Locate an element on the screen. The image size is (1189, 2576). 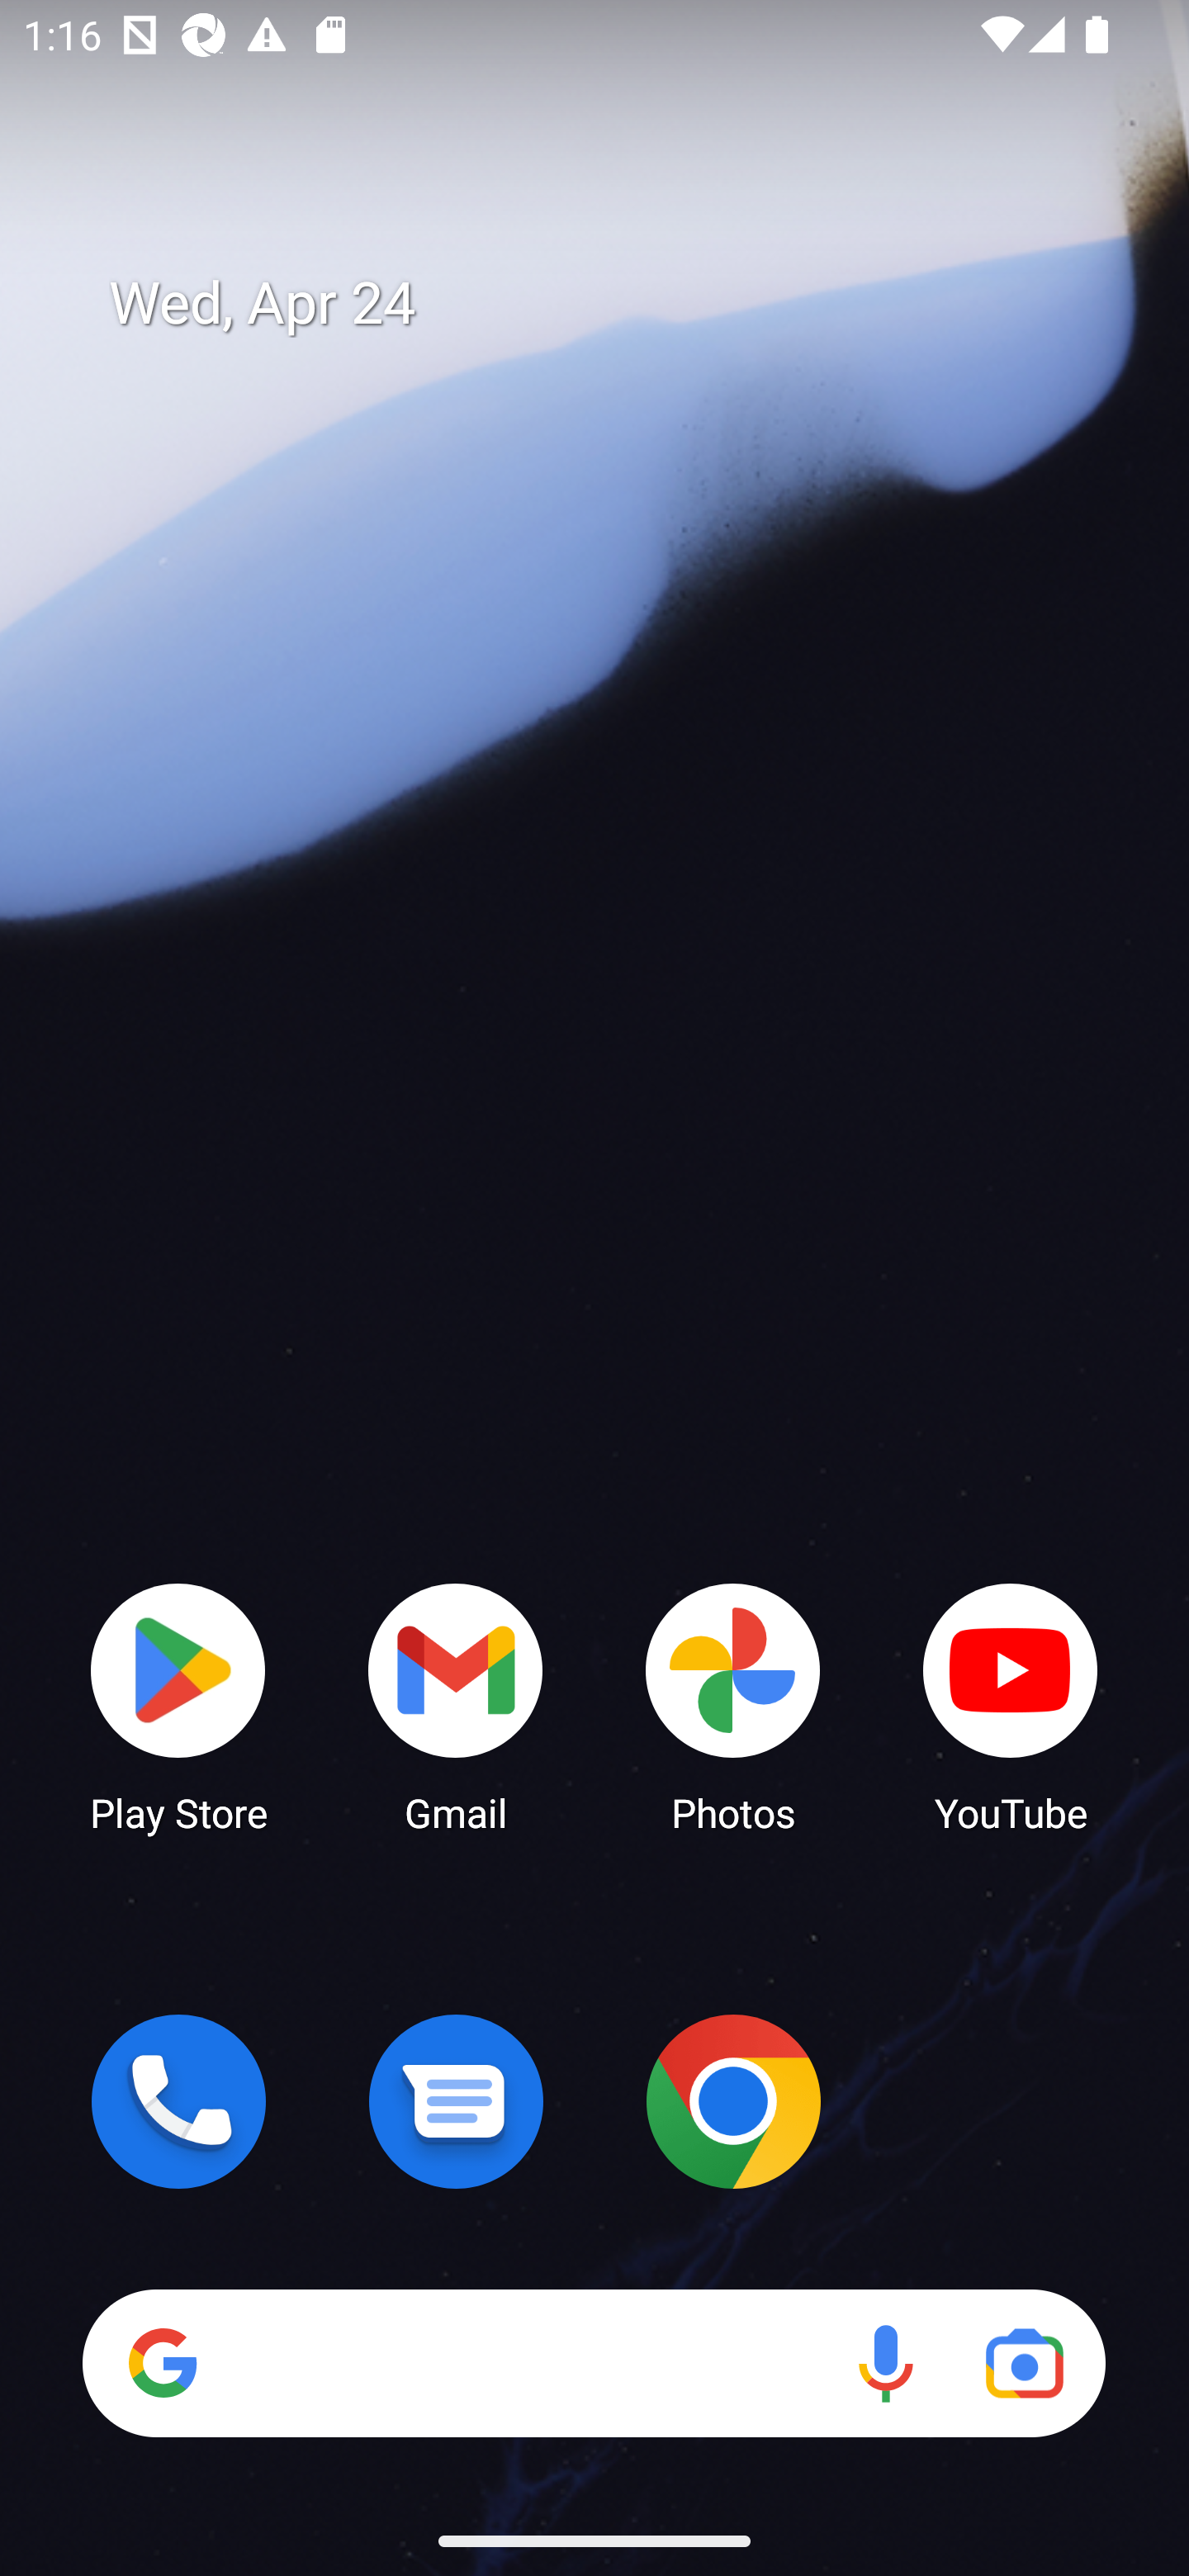
Gmail is located at coordinates (456, 1706).